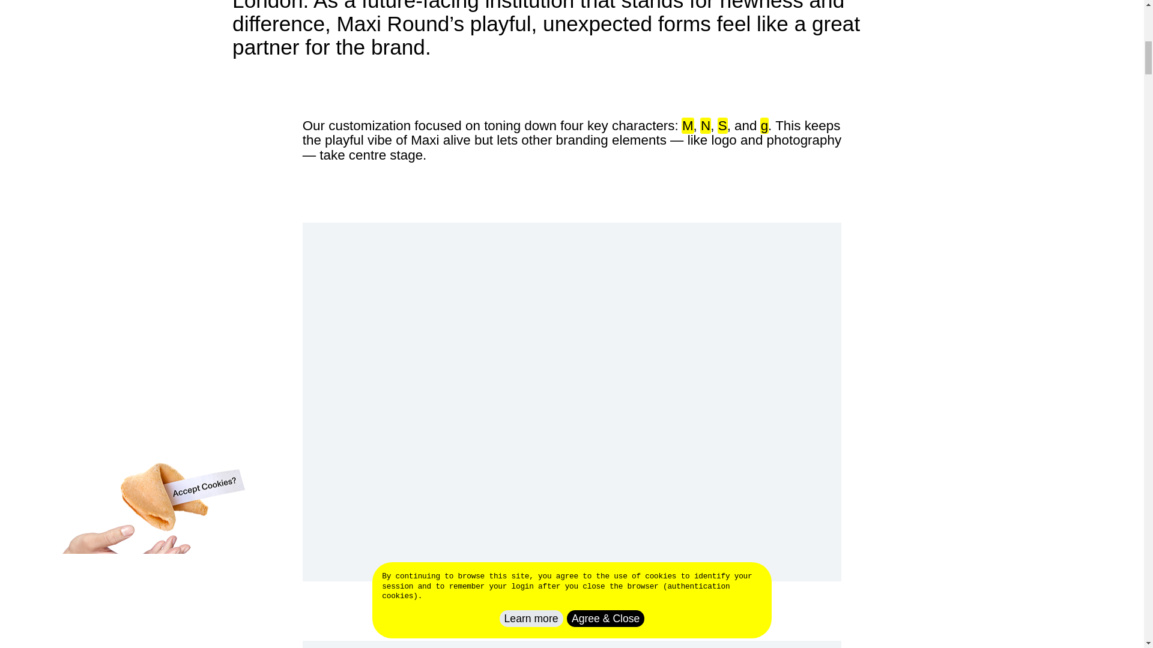 The height and width of the screenshot is (648, 1153). What do you see at coordinates (751, 28) in the screenshot?
I see `FAQ` at bounding box center [751, 28].